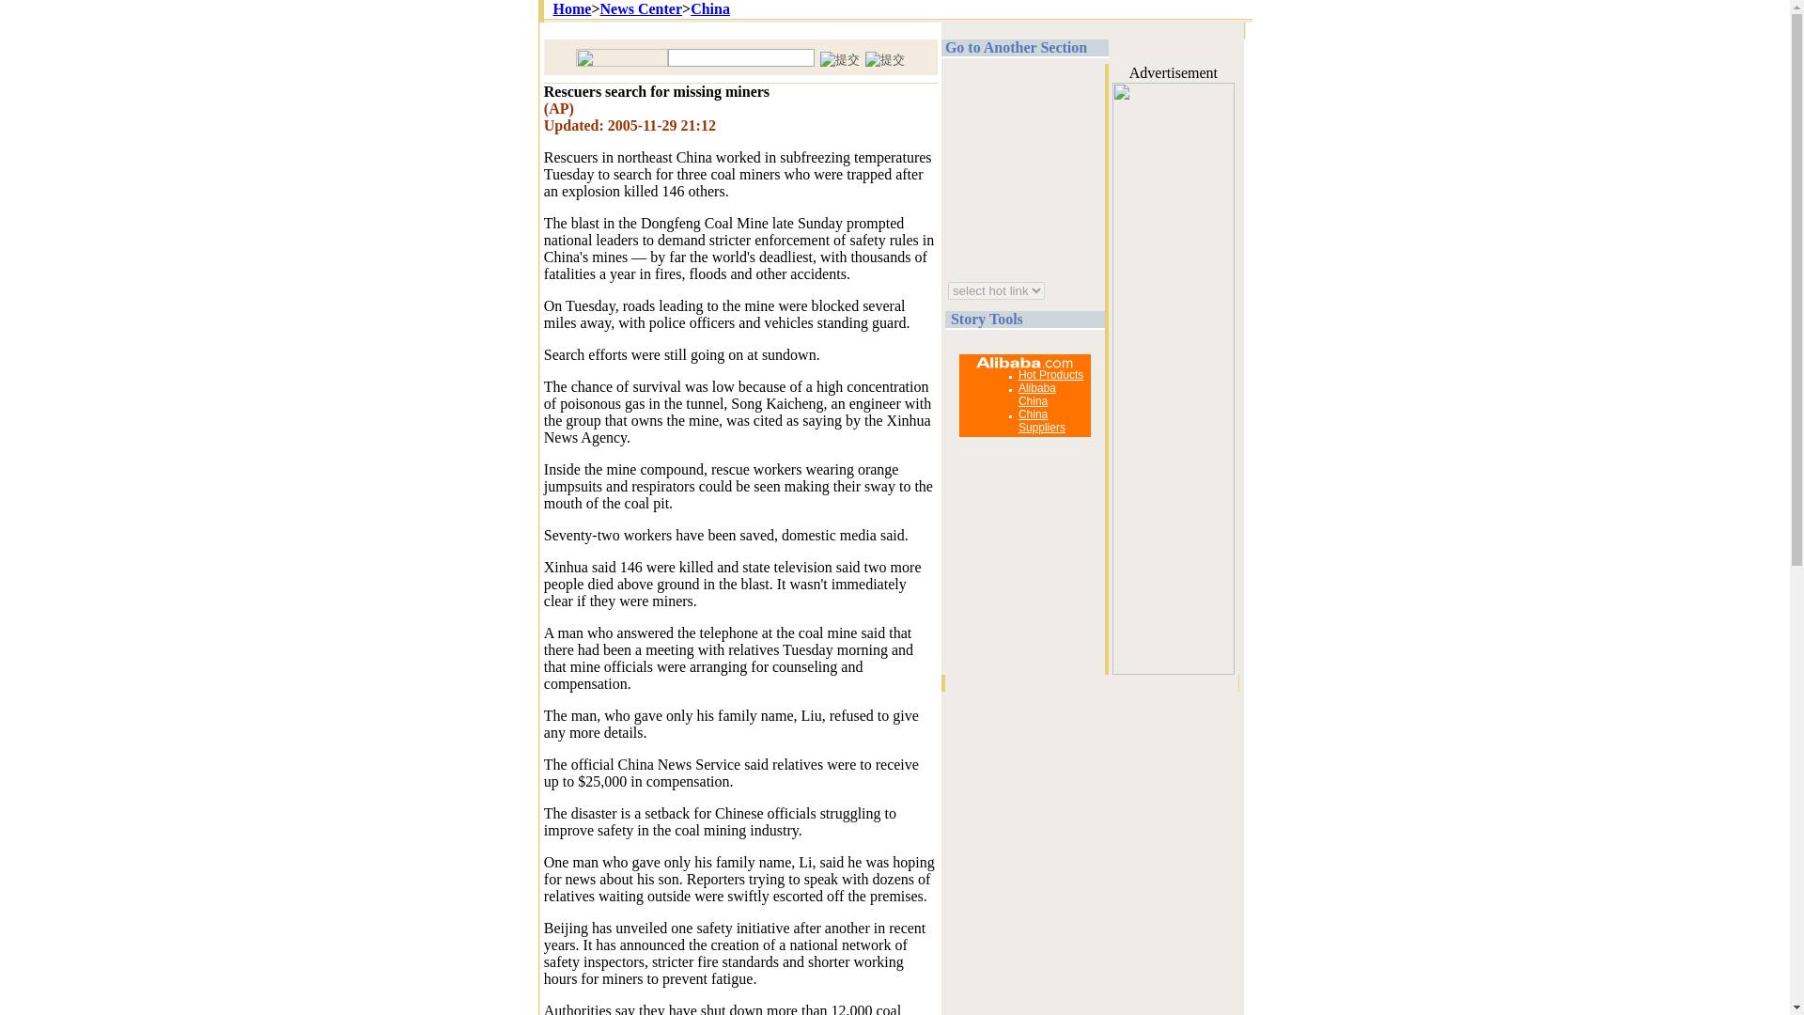 The image size is (1804, 1015). Describe the element at coordinates (710, 9) in the screenshot. I see `China` at that location.